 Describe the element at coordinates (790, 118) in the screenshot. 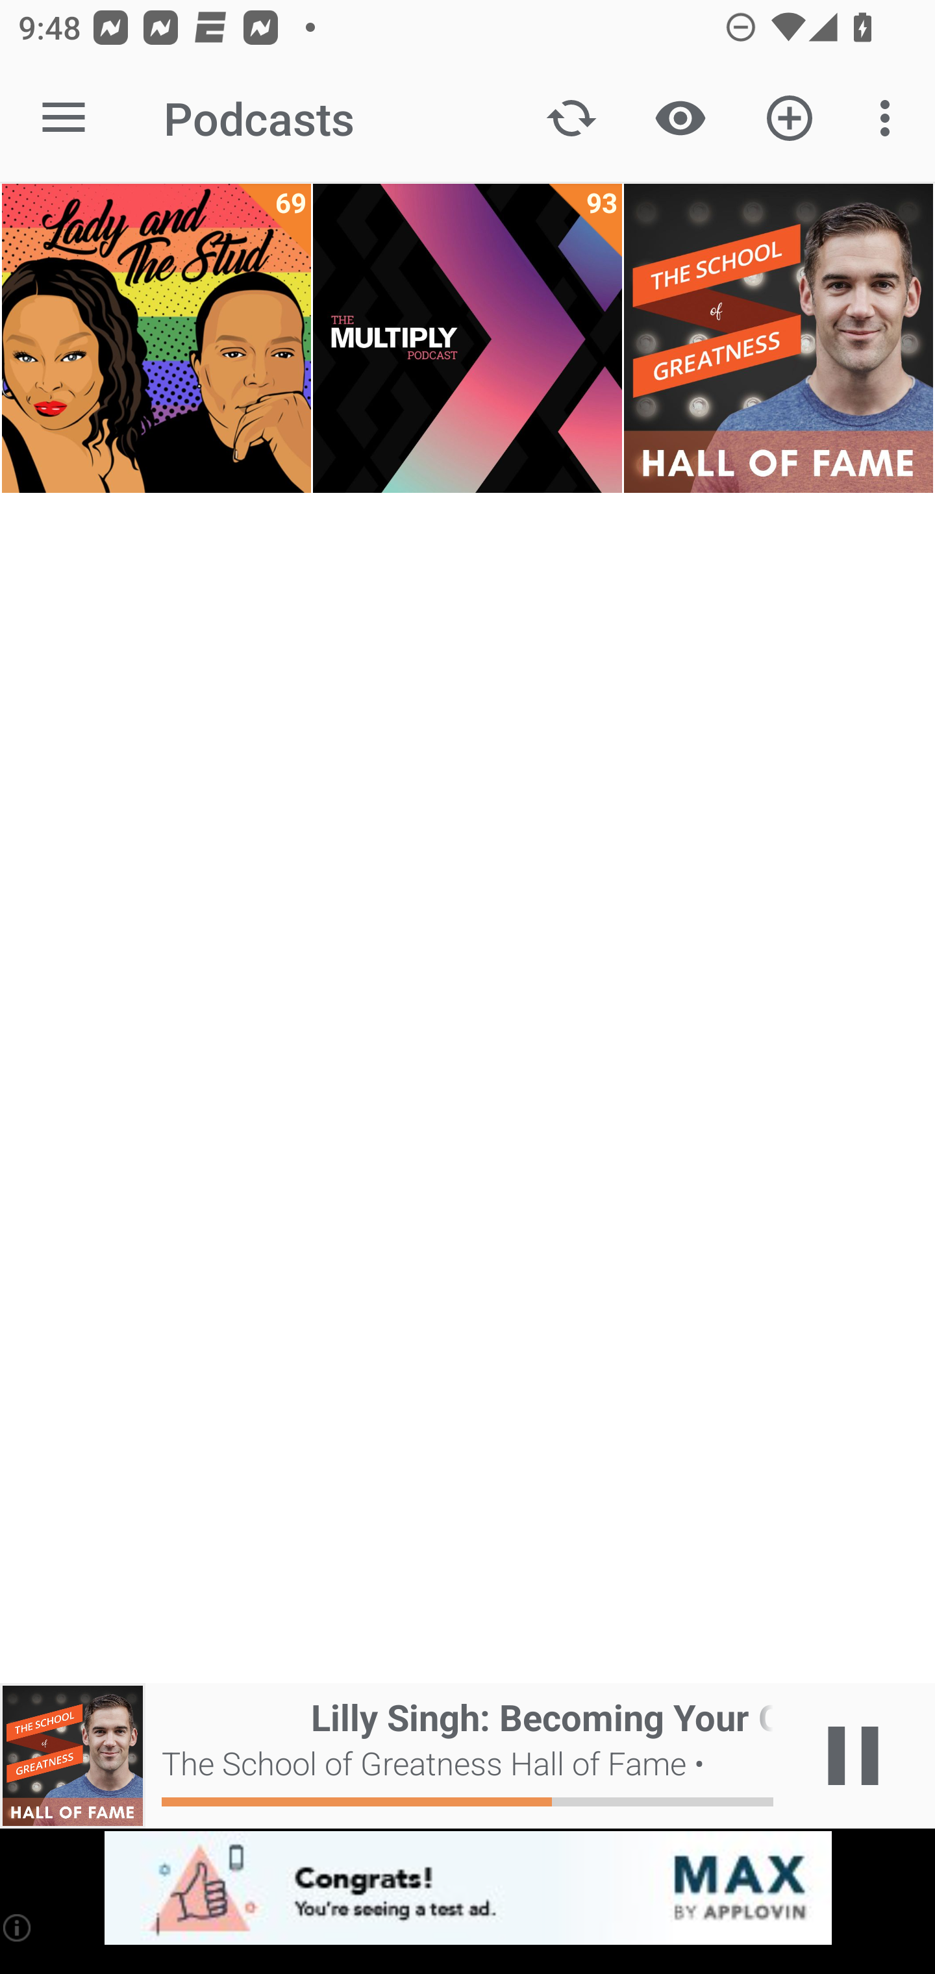

I see `Add new Podcast` at that location.